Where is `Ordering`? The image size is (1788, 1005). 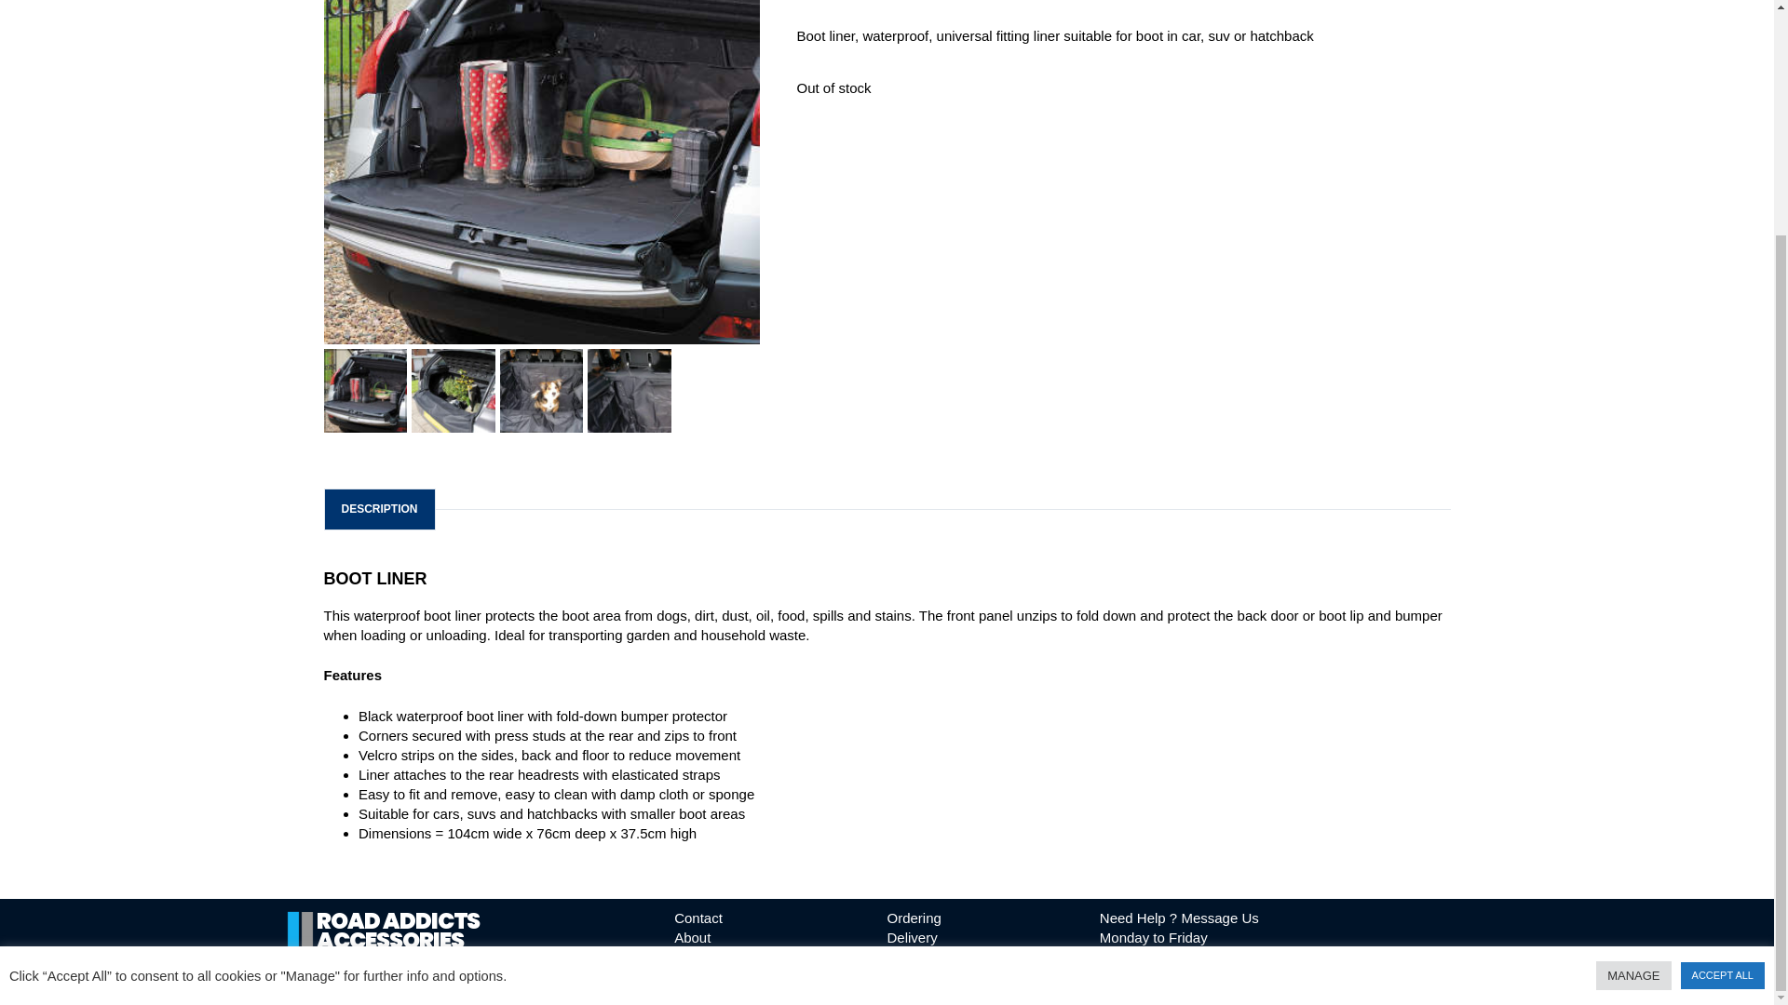 Ordering is located at coordinates (913, 918).